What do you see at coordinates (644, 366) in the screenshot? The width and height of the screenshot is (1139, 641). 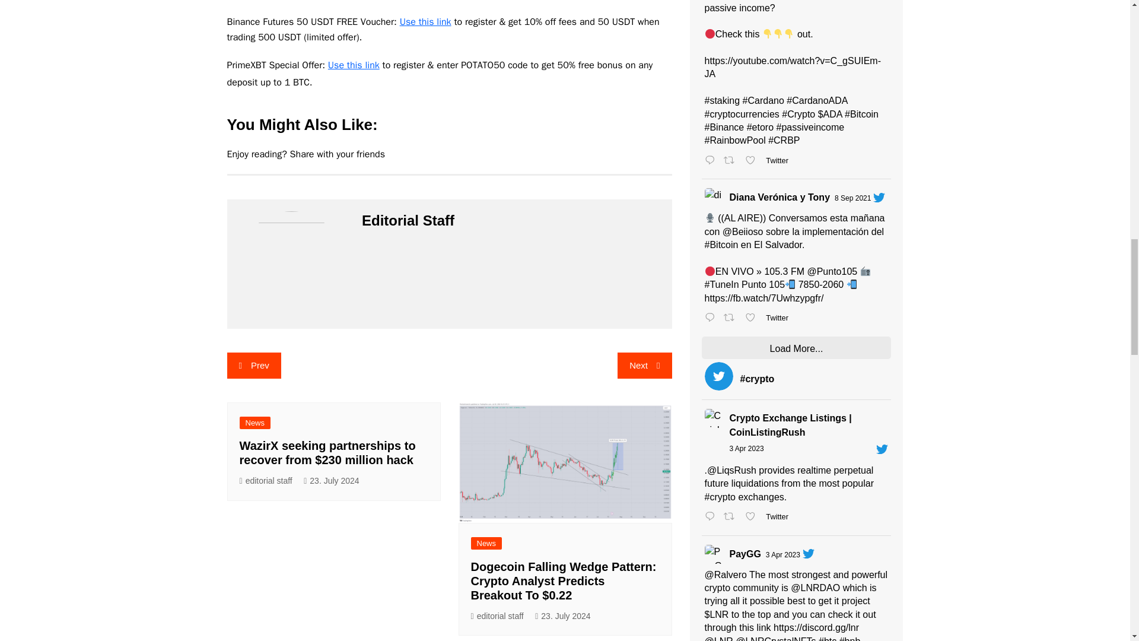 I see `Next` at bounding box center [644, 366].